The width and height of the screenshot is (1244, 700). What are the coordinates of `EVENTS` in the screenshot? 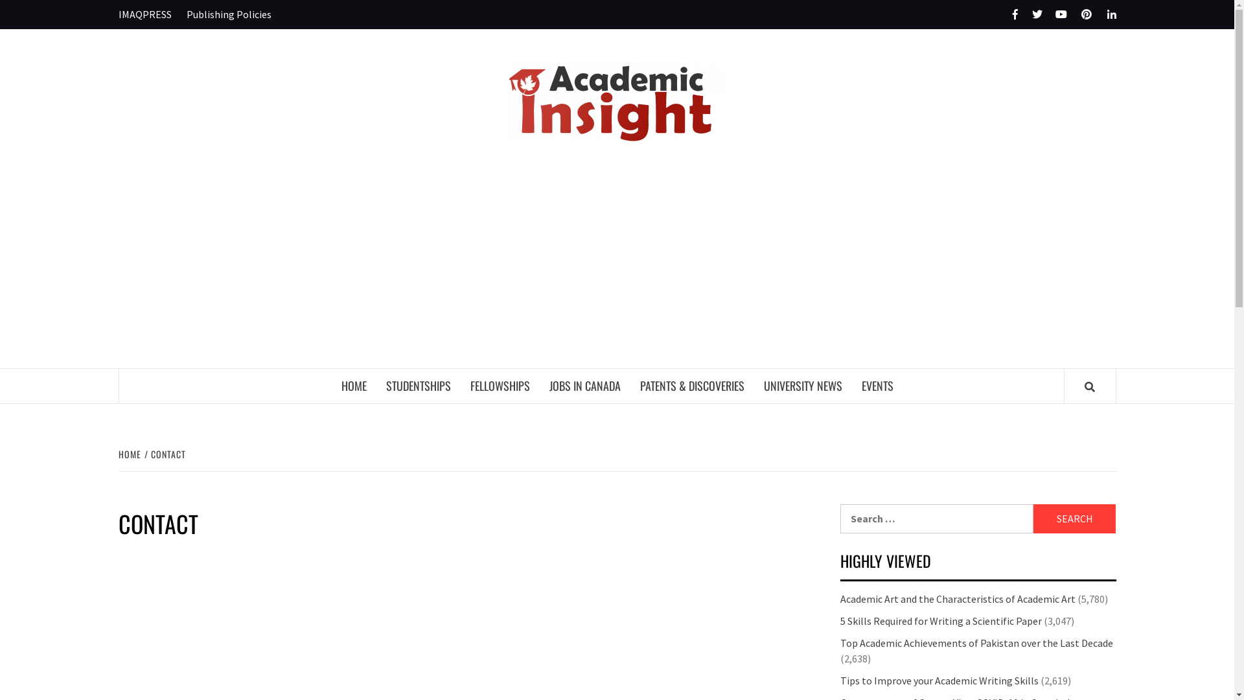 It's located at (877, 386).